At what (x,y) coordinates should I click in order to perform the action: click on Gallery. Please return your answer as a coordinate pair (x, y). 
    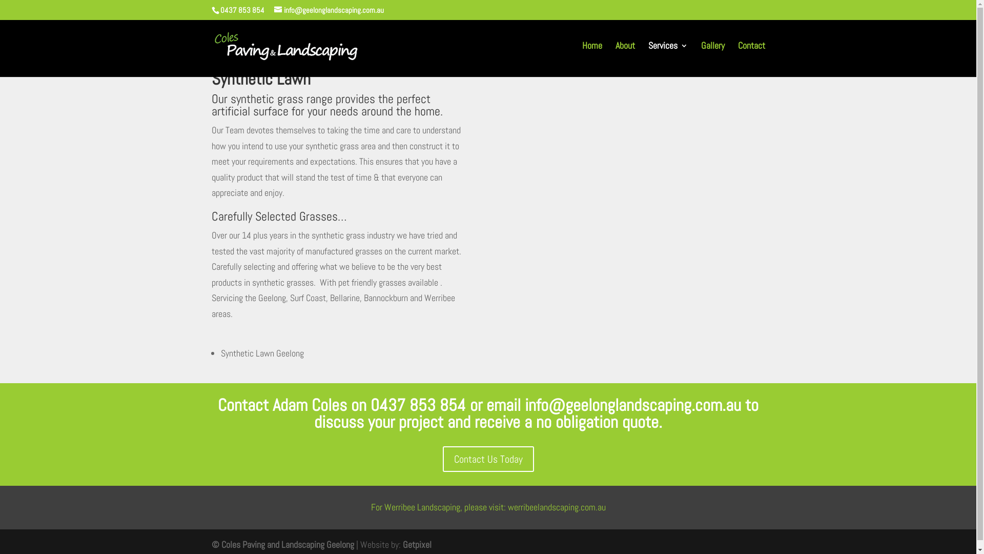
    Looking at the image, I should click on (713, 54).